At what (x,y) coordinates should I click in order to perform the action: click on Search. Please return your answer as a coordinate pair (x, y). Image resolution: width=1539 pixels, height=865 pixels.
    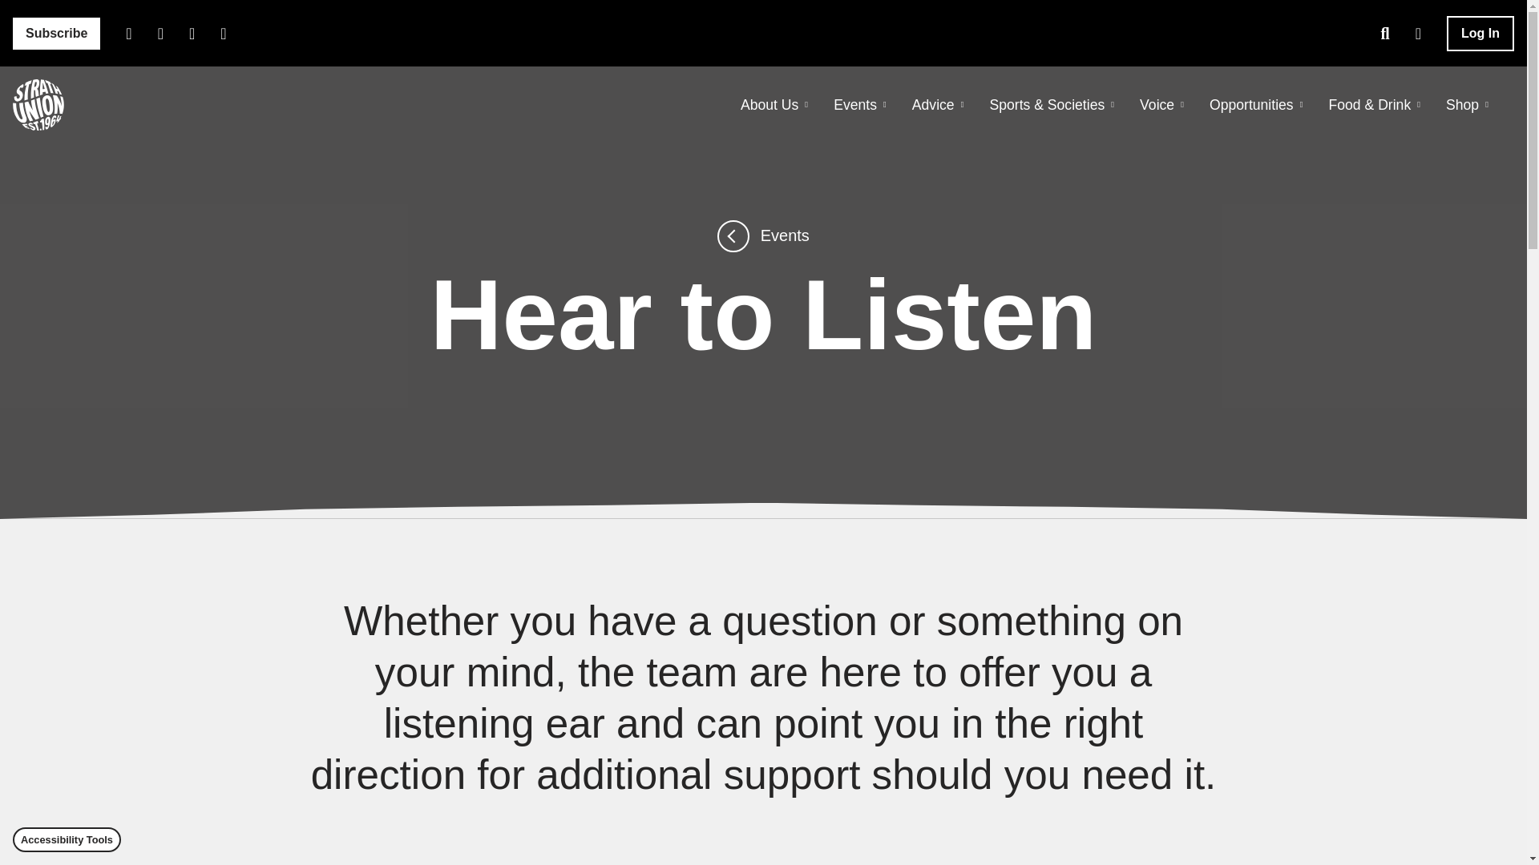
    Looking at the image, I should click on (1385, 32).